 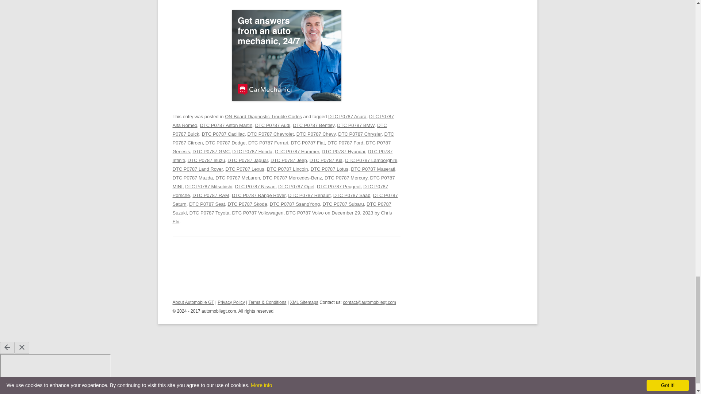 I want to click on DTC P0787 Audi, so click(x=272, y=125).